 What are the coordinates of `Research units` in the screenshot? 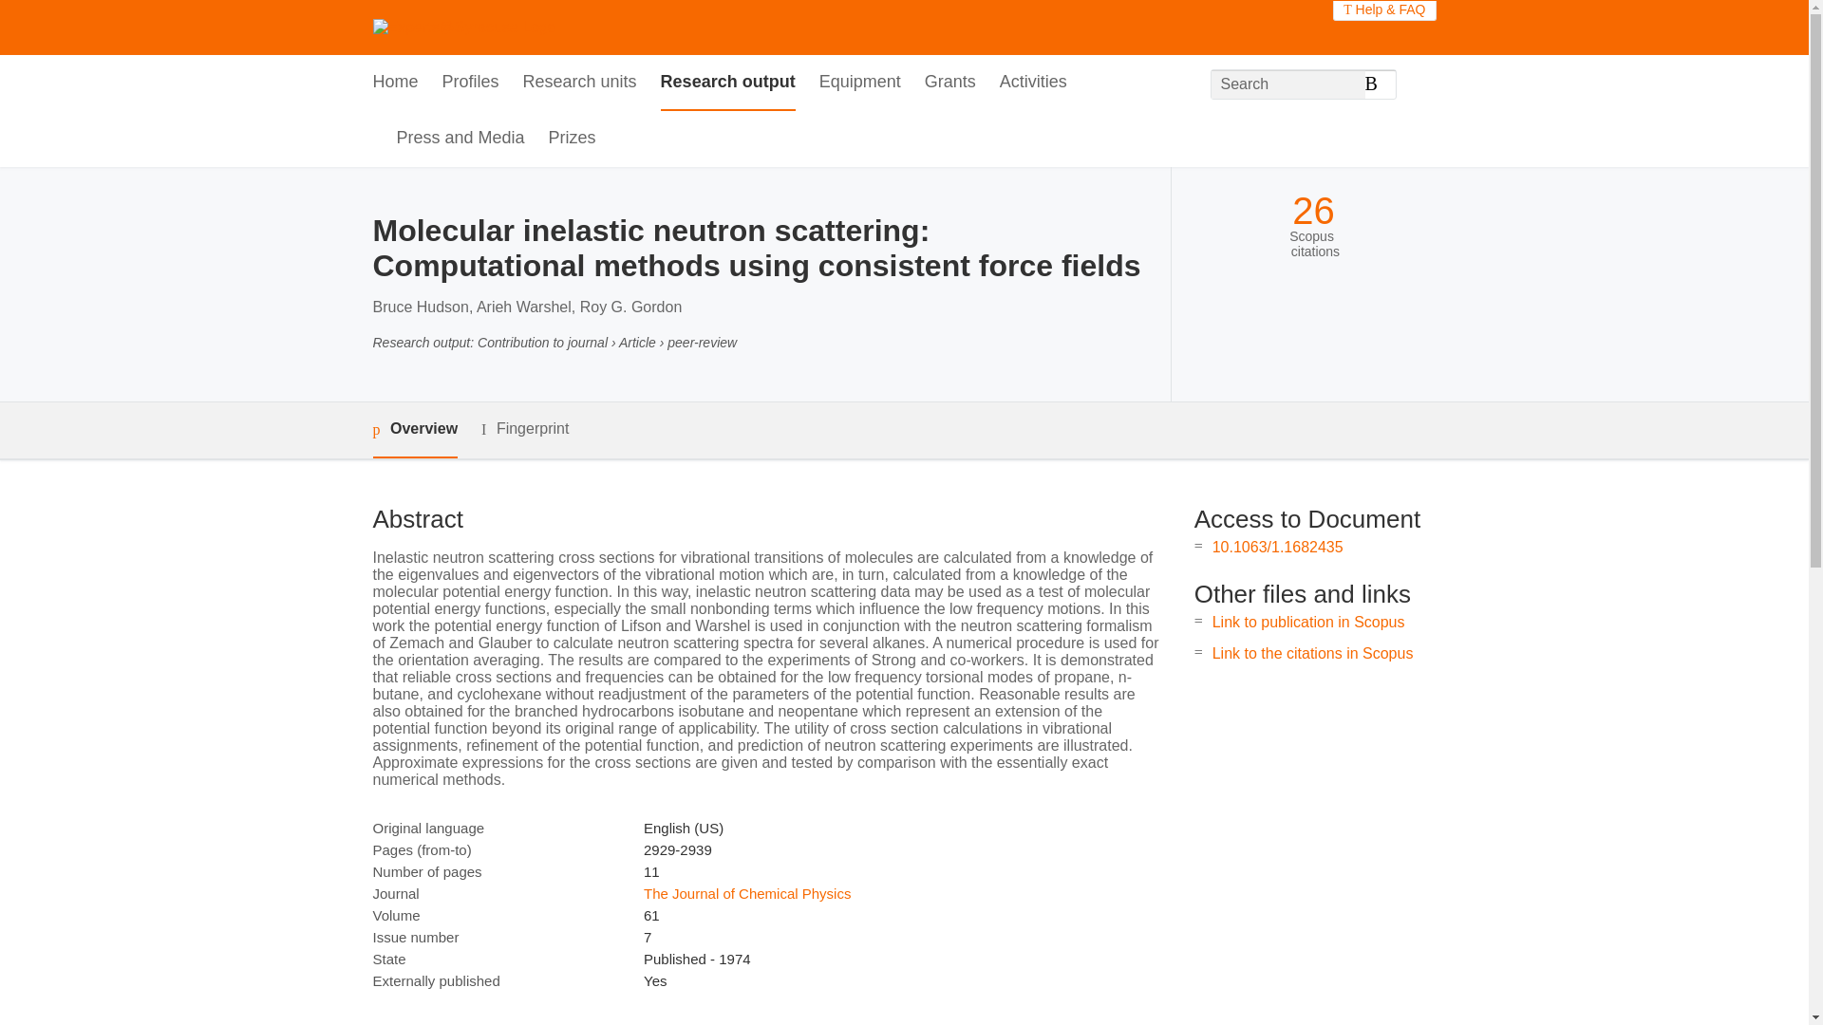 It's located at (579, 83).